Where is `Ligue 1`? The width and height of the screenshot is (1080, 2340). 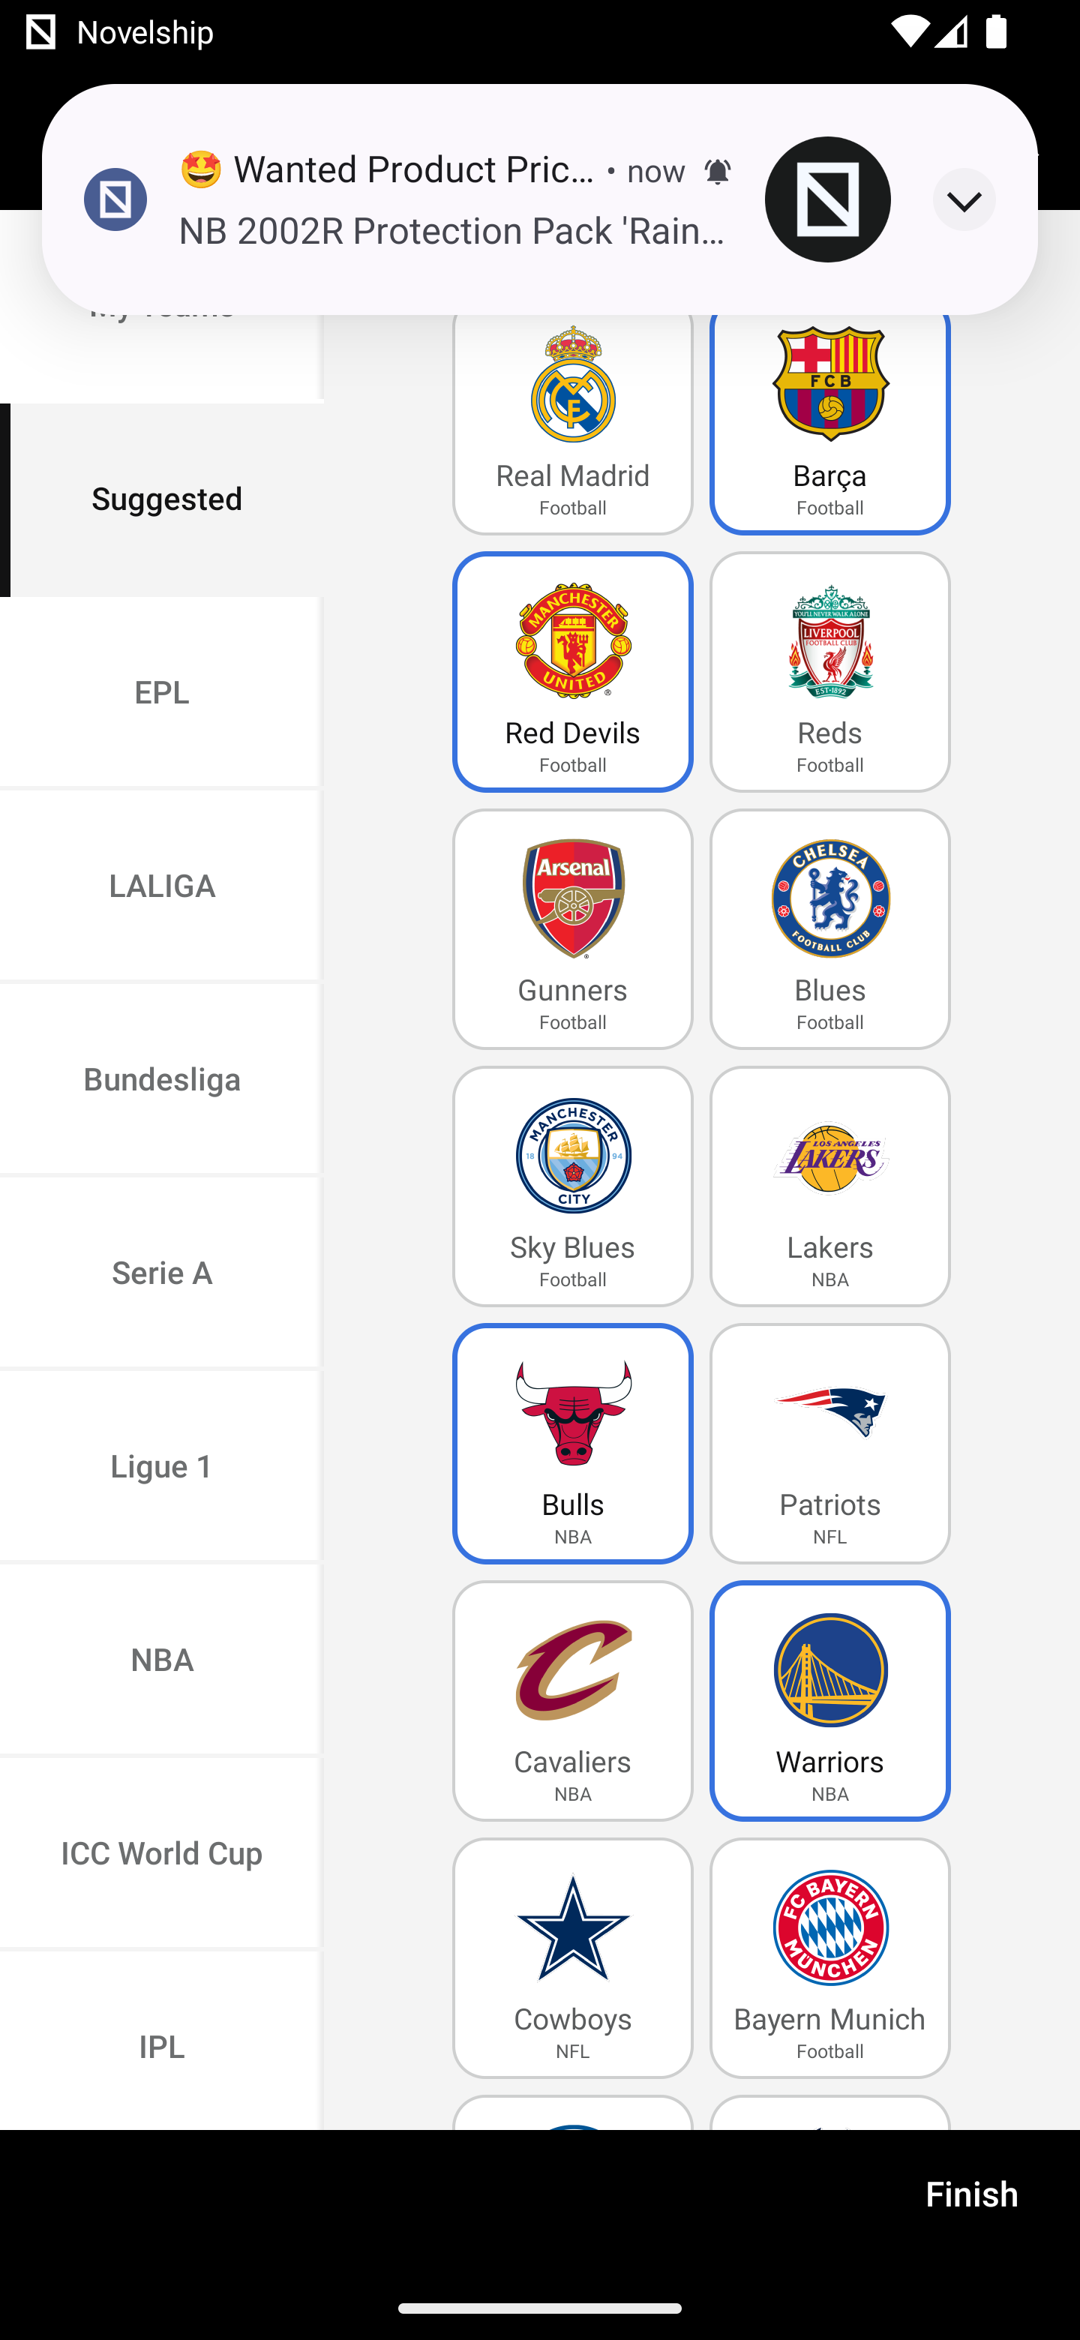
Ligue 1 is located at coordinates (162, 1468).